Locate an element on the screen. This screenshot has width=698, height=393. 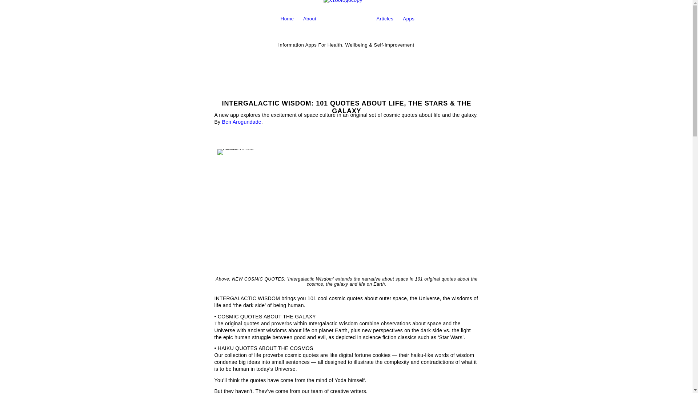
Advertisement is located at coordinates (347, 72).